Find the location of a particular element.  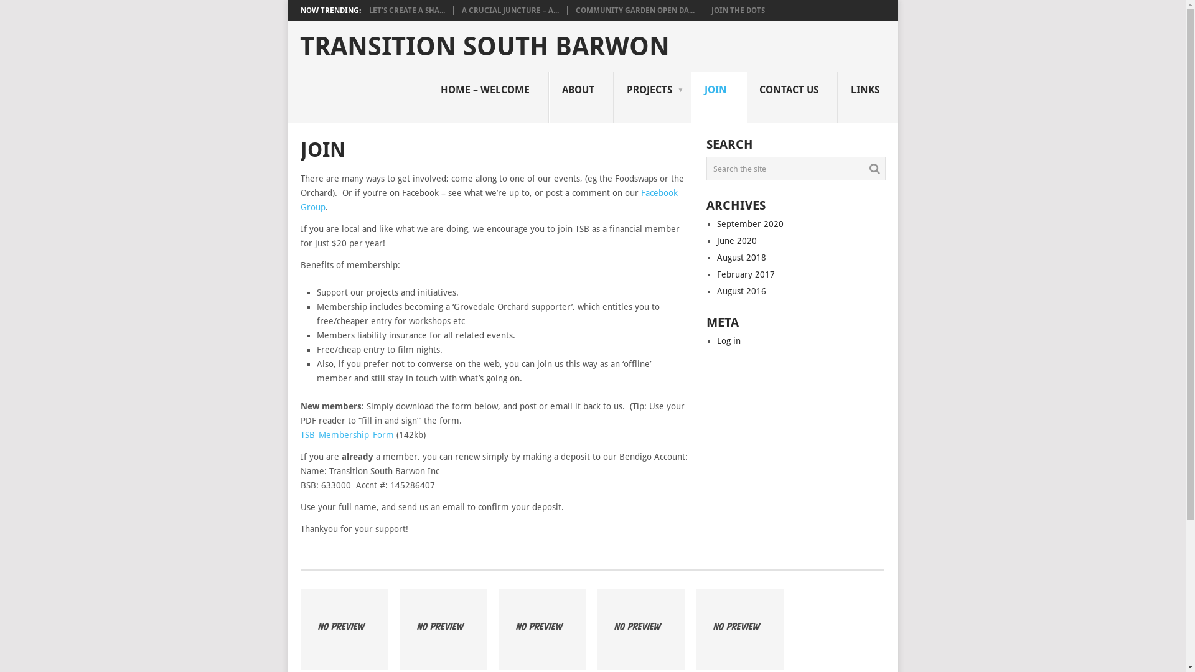

June 2020 is located at coordinates (737, 241).